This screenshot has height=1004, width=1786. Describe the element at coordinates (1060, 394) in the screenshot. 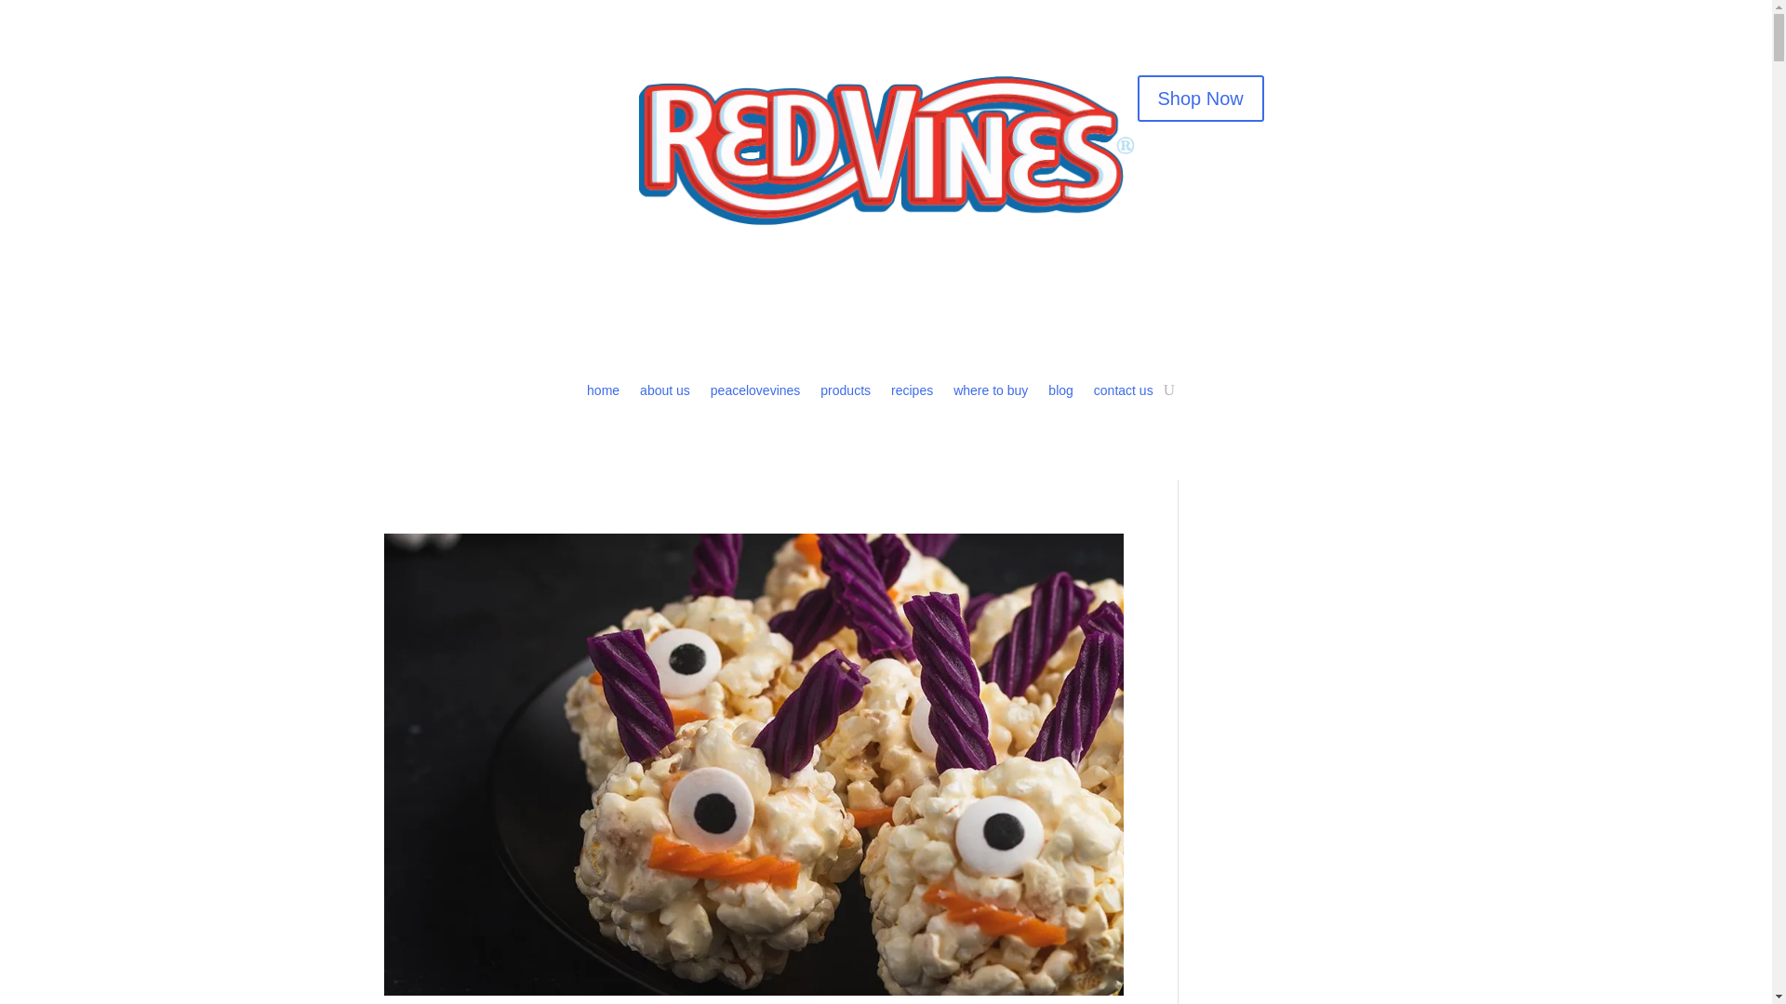

I see `blog` at that location.